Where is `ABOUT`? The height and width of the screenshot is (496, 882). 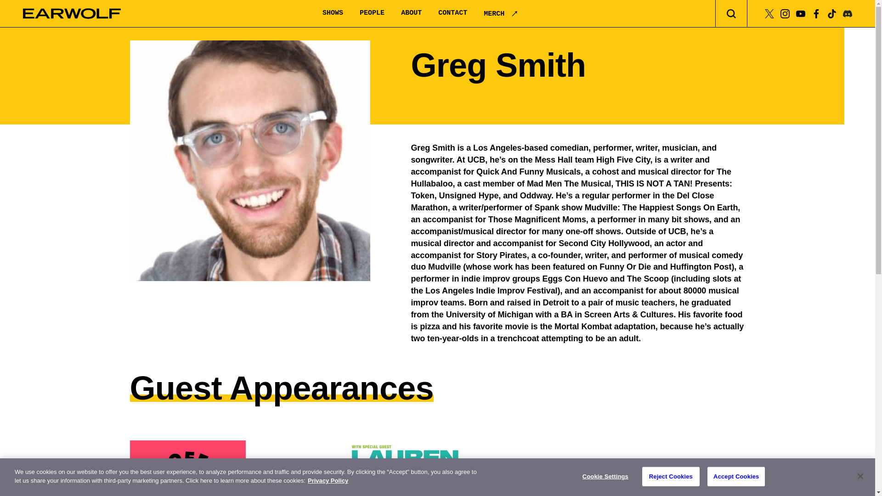
ABOUT is located at coordinates (411, 13).